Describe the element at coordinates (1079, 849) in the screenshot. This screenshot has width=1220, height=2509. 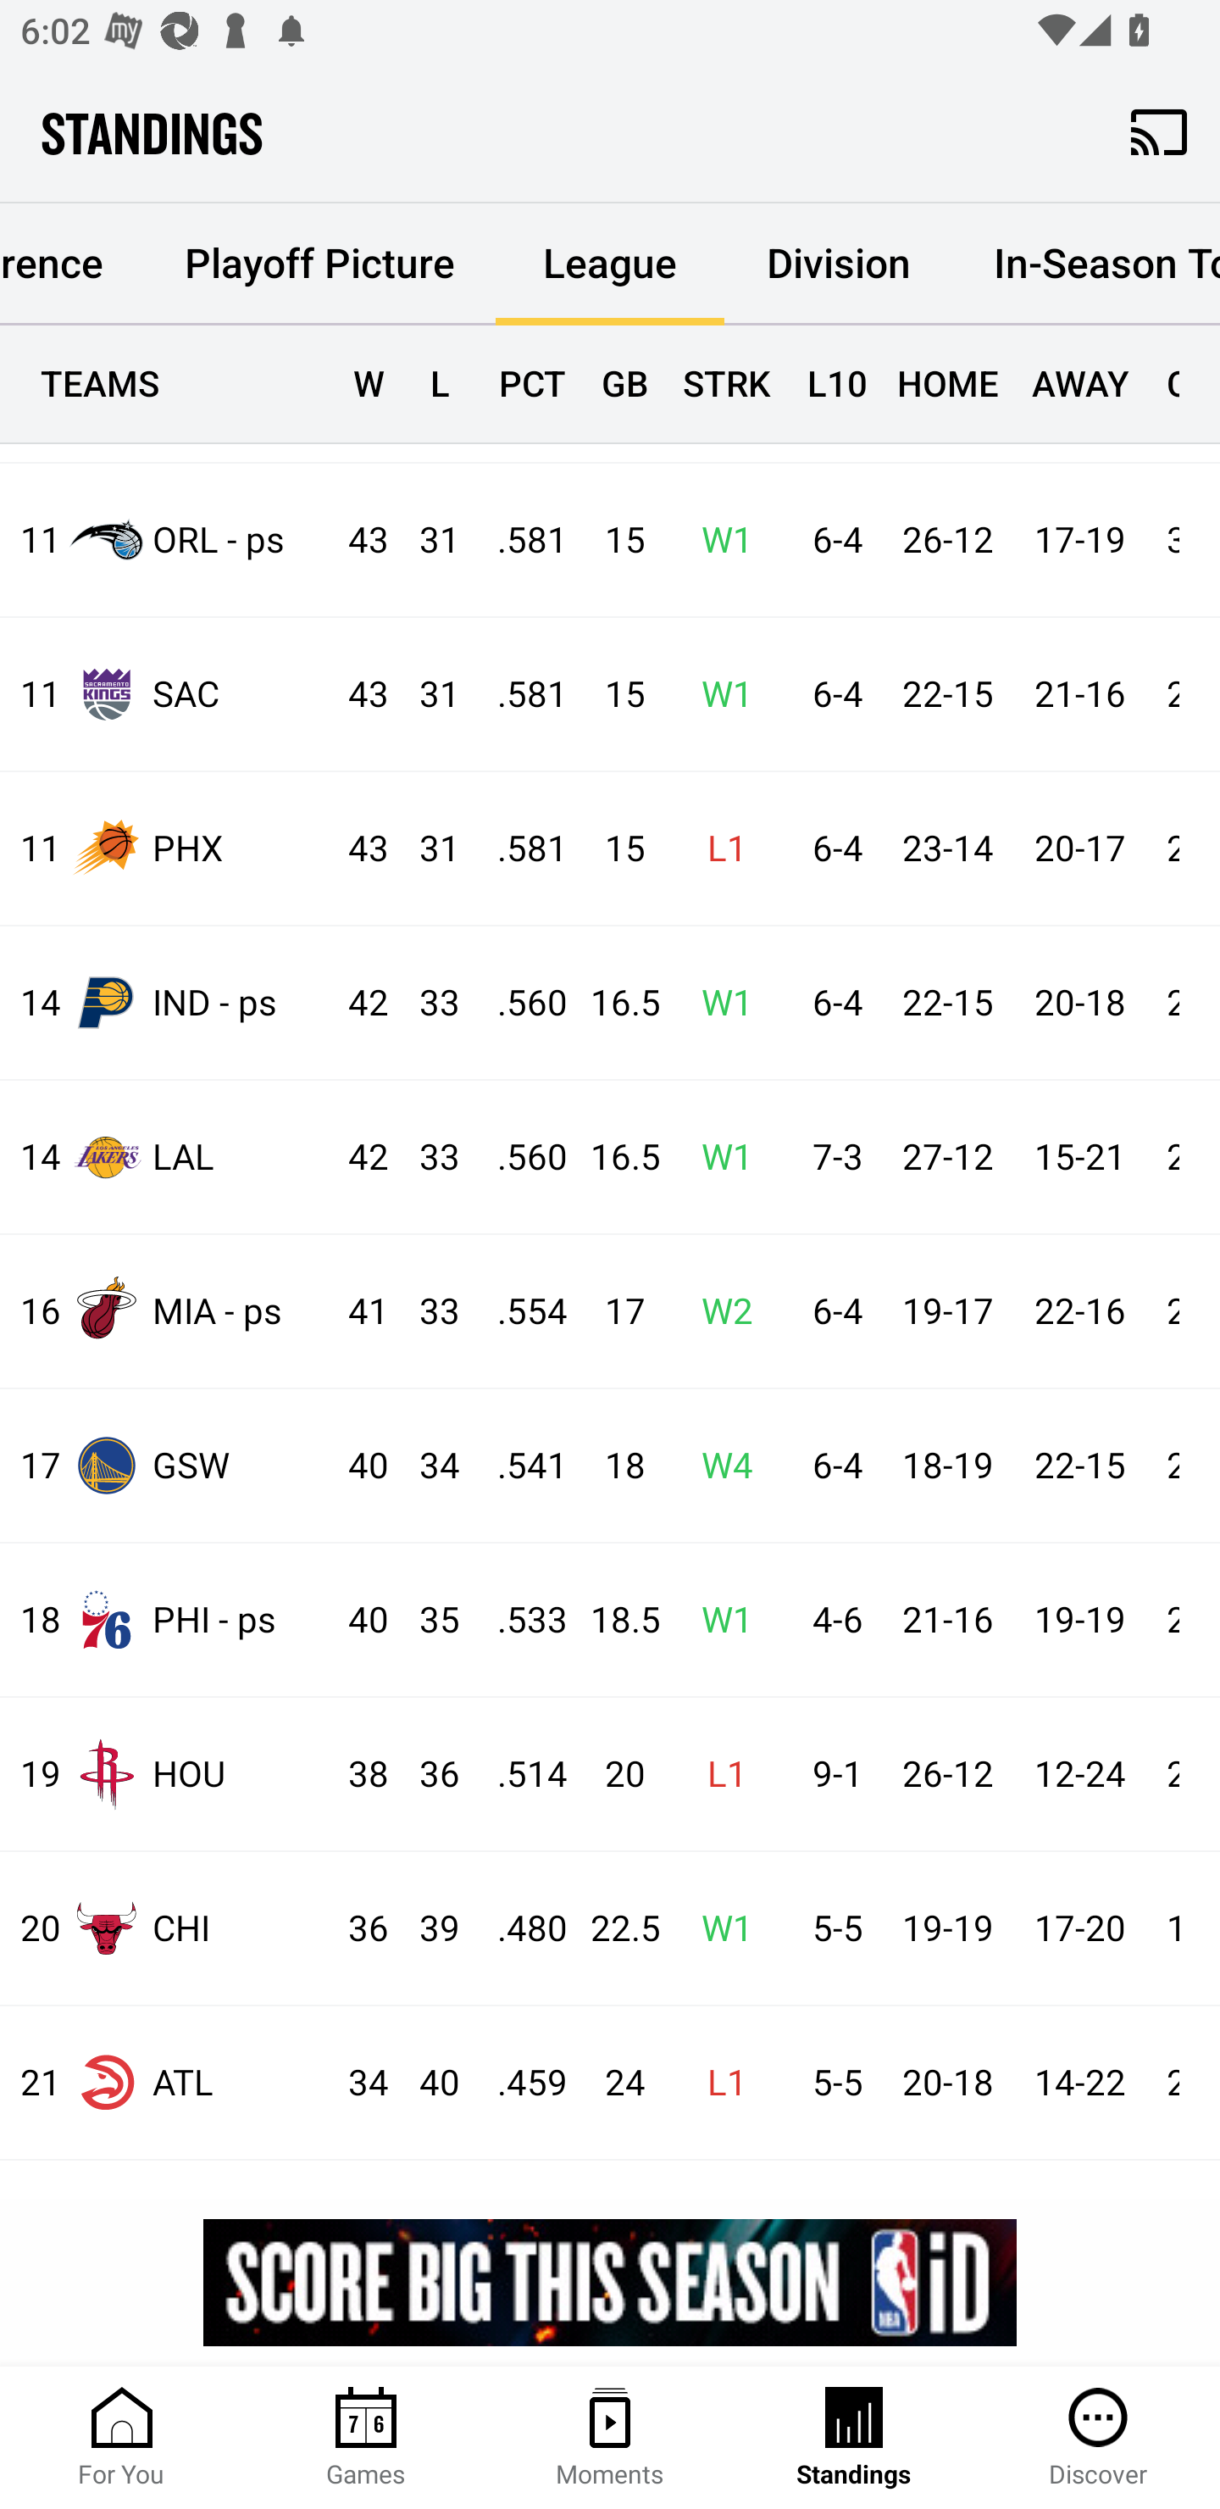
I see `20-17` at that location.